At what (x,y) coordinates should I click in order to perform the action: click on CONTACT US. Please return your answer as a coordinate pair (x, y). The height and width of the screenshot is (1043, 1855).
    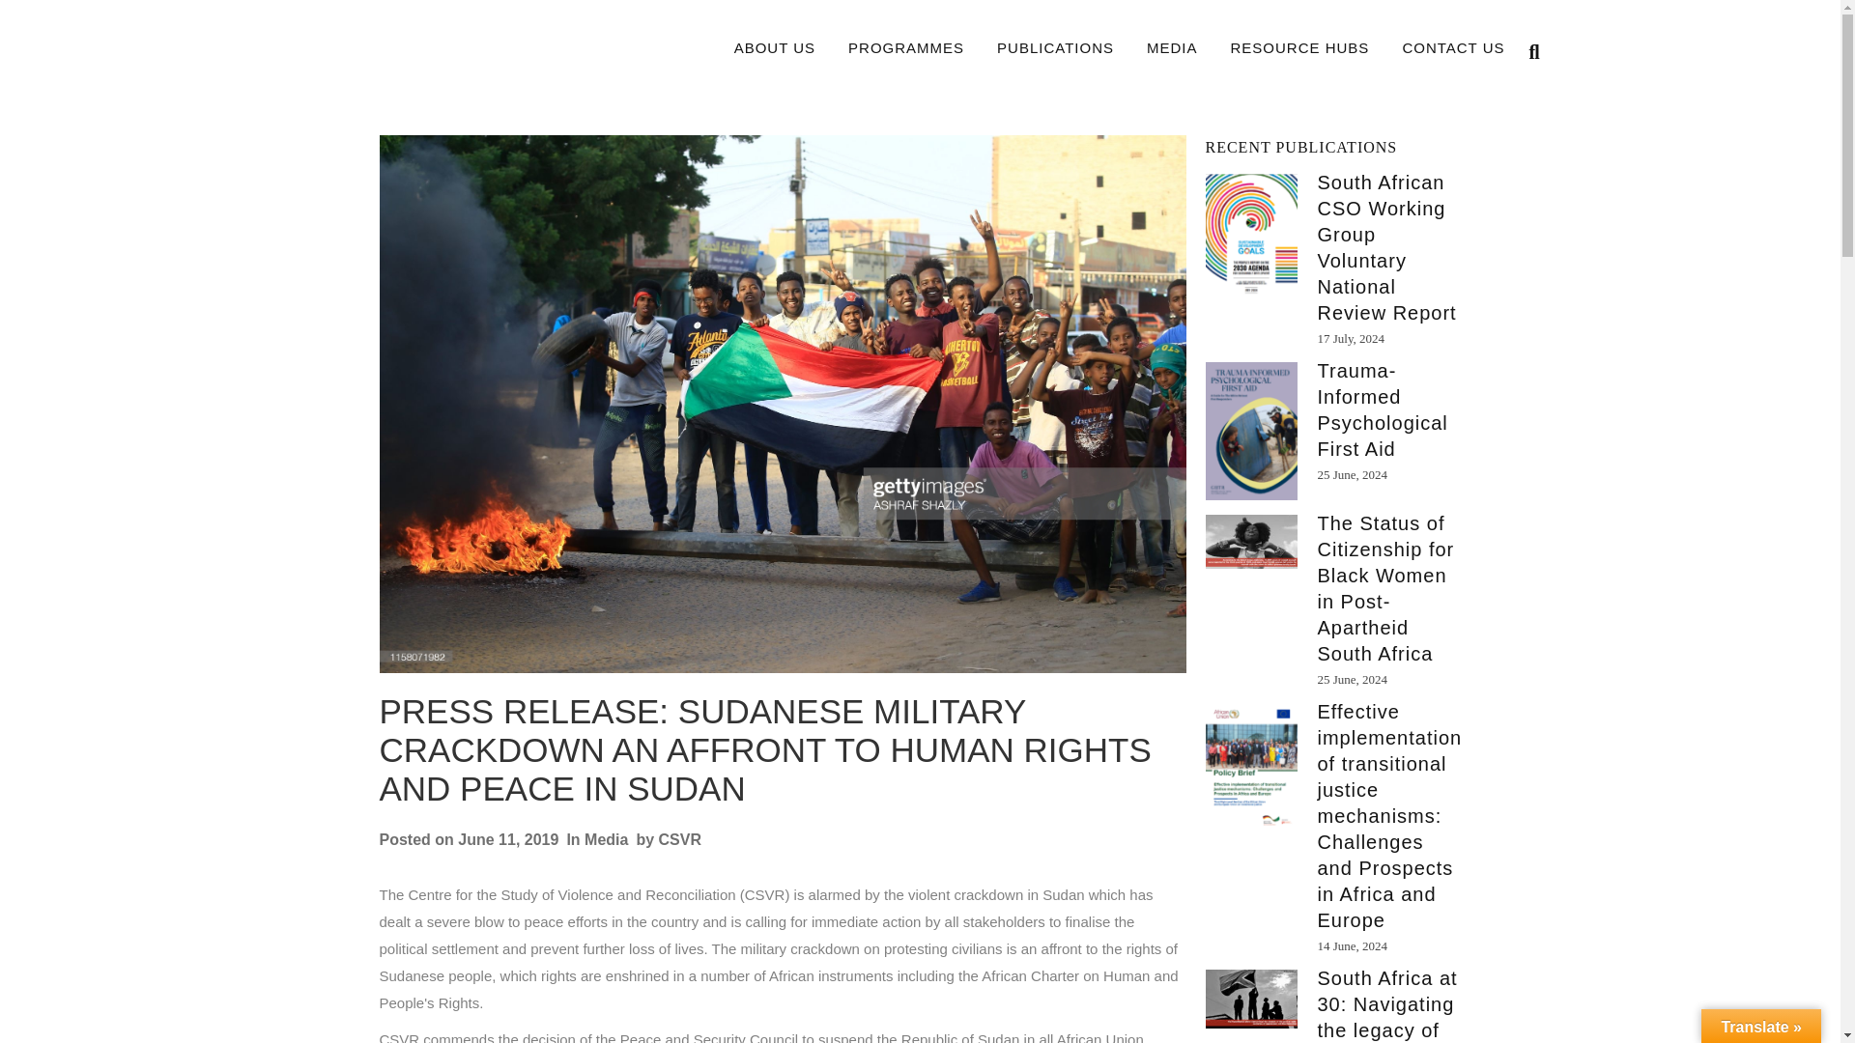
    Looking at the image, I should click on (1453, 48).